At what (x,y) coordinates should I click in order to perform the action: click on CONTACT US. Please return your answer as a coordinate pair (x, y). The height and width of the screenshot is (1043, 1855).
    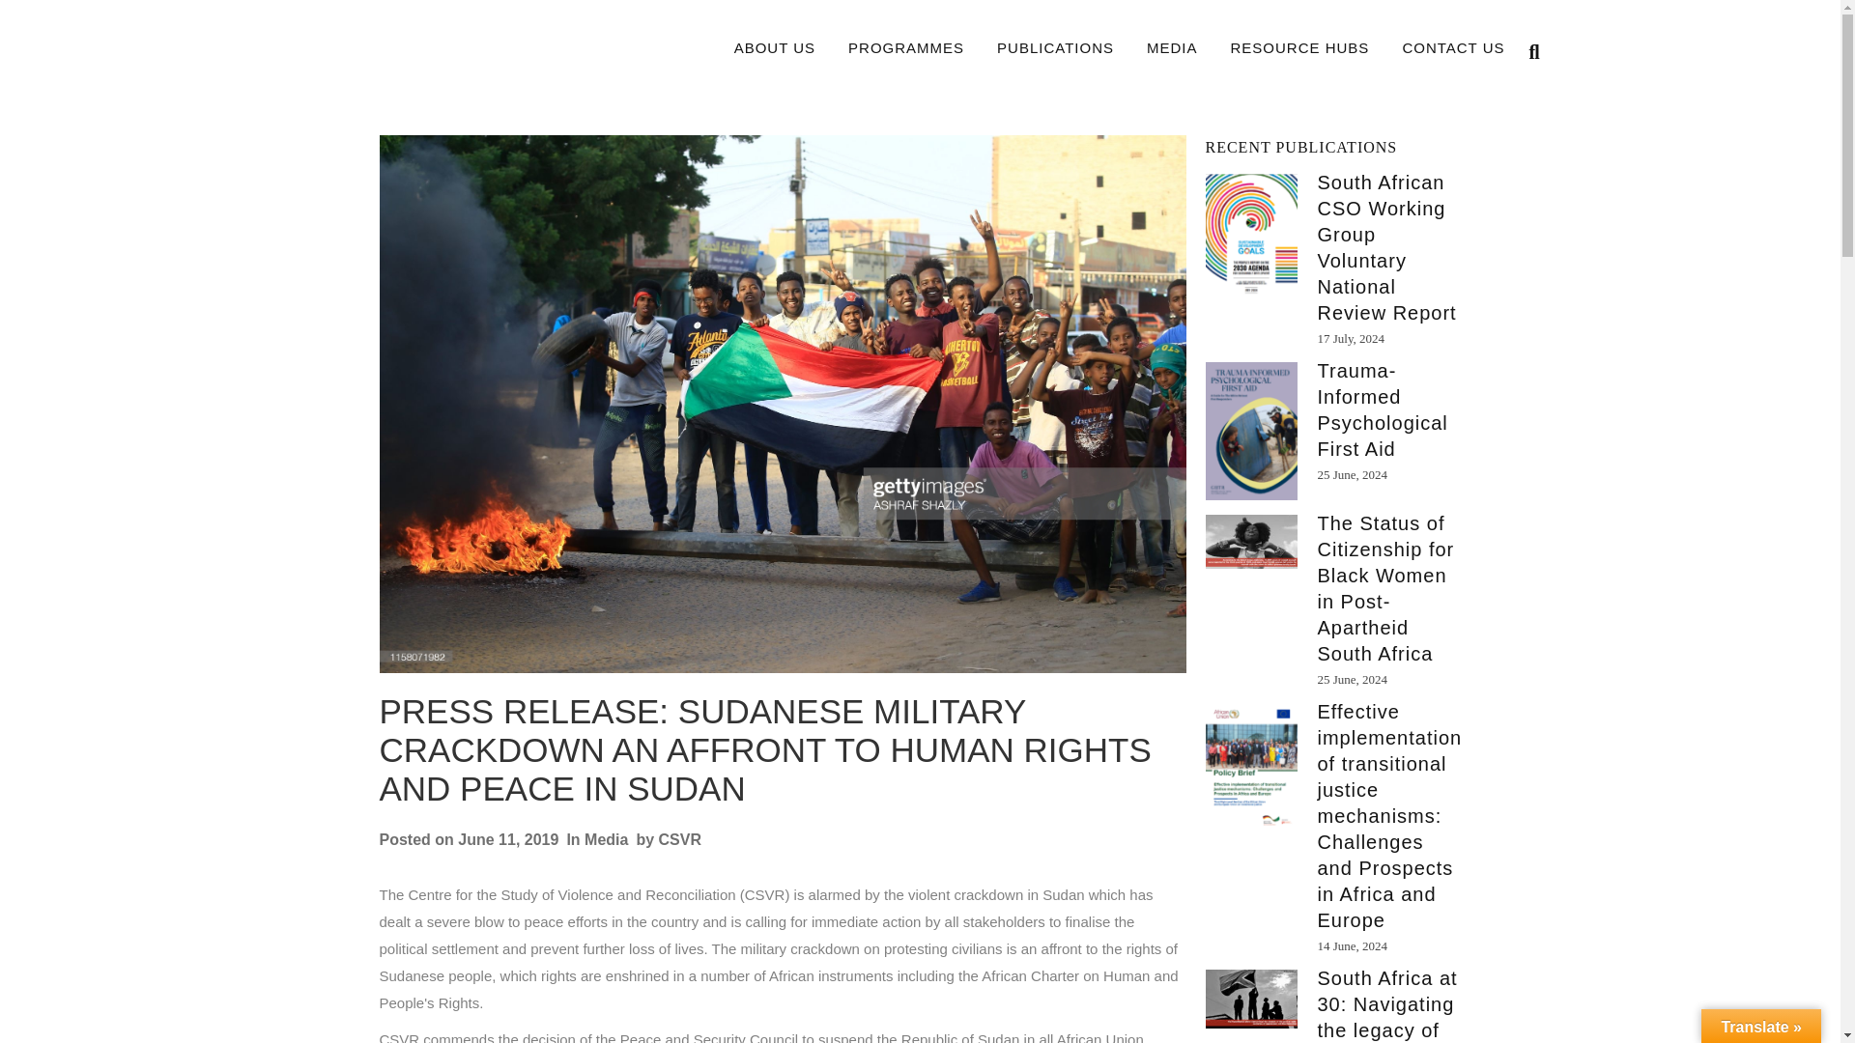
    Looking at the image, I should click on (1453, 48).